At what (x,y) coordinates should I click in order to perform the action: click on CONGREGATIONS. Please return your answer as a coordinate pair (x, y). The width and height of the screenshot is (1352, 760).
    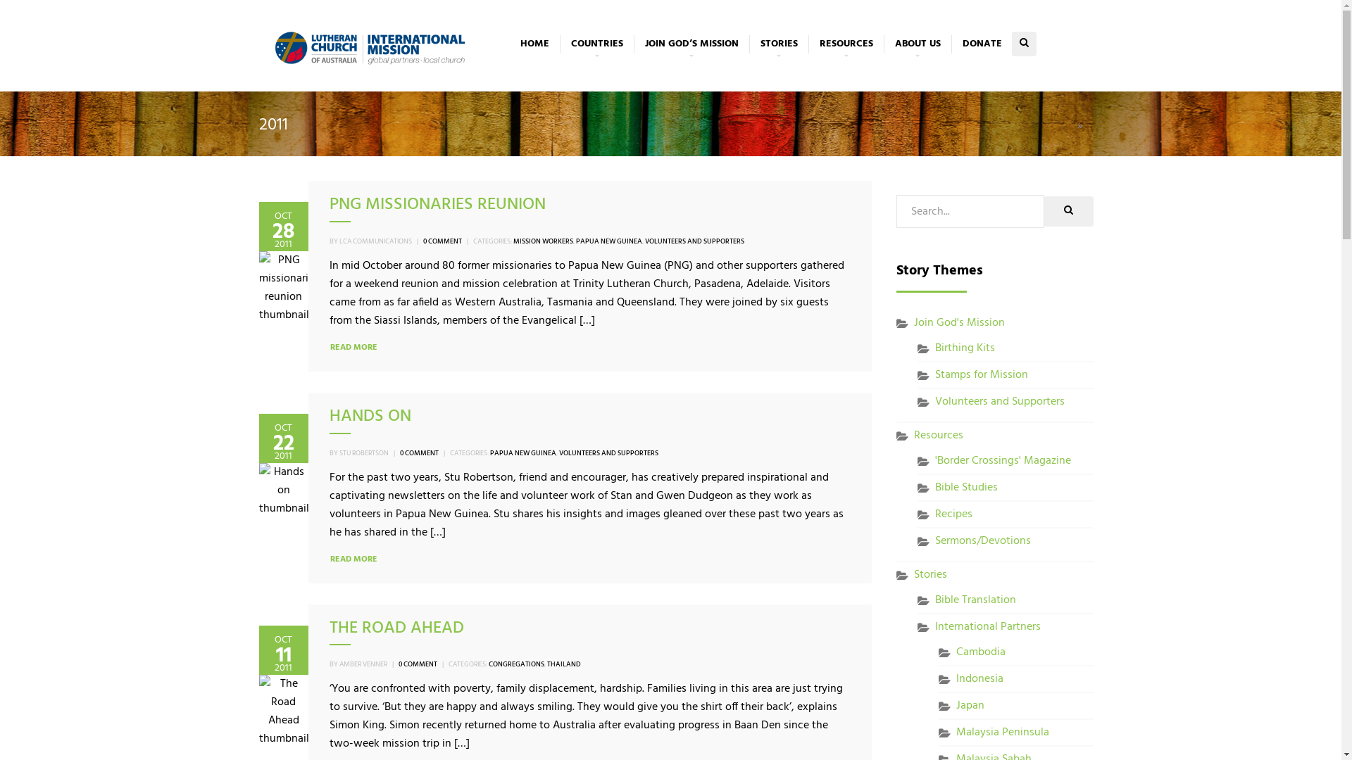
    Looking at the image, I should click on (517, 664).